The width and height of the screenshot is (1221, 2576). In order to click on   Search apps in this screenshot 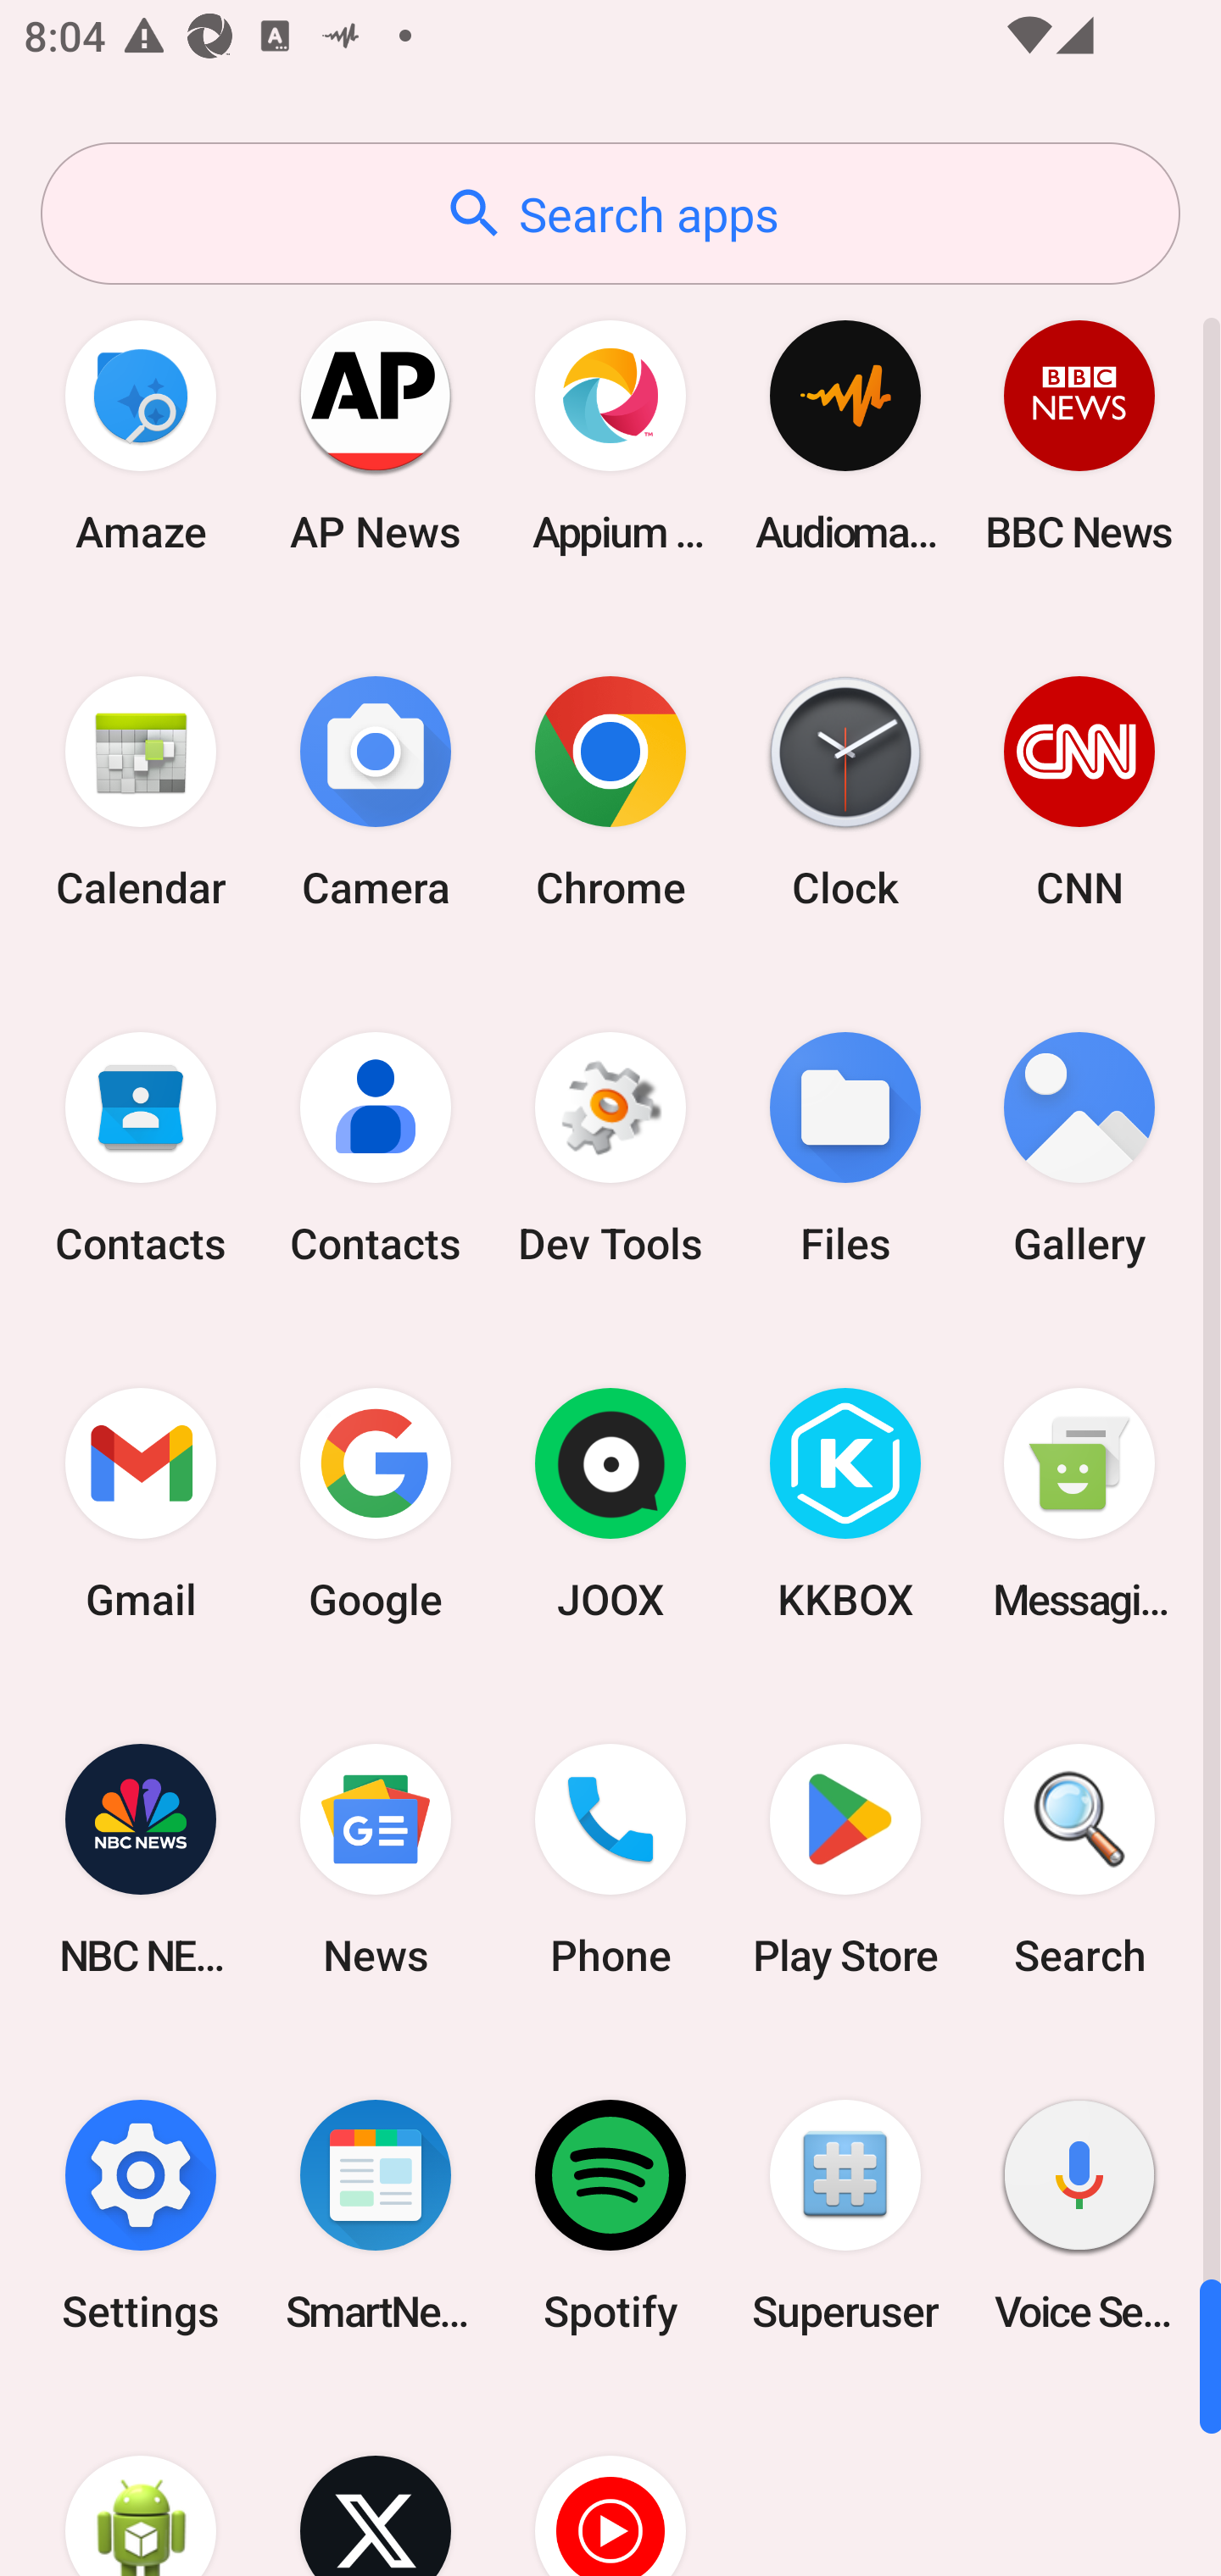, I will do `click(610, 214)`.